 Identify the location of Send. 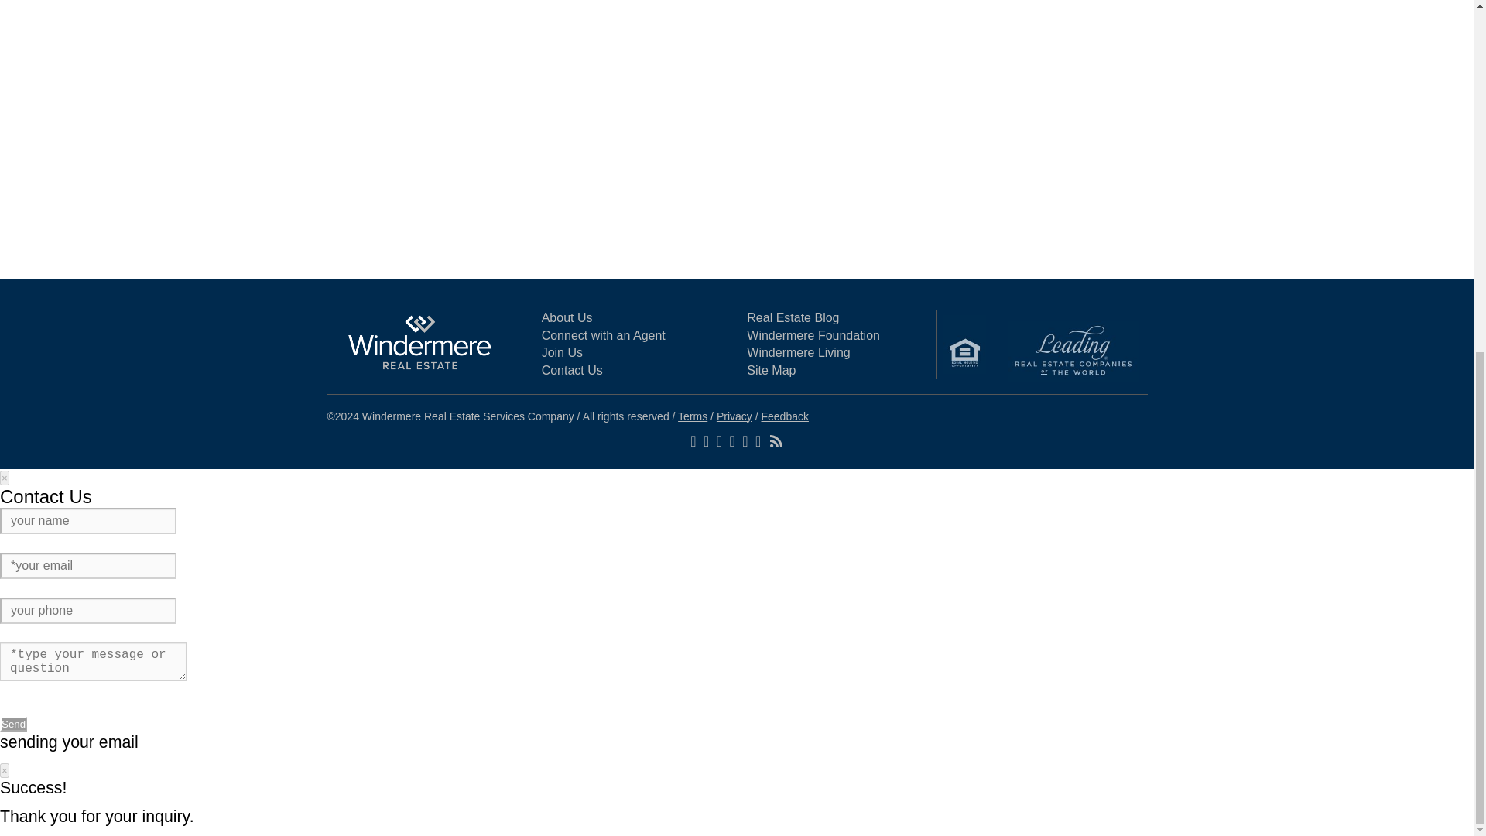
(13, 724).